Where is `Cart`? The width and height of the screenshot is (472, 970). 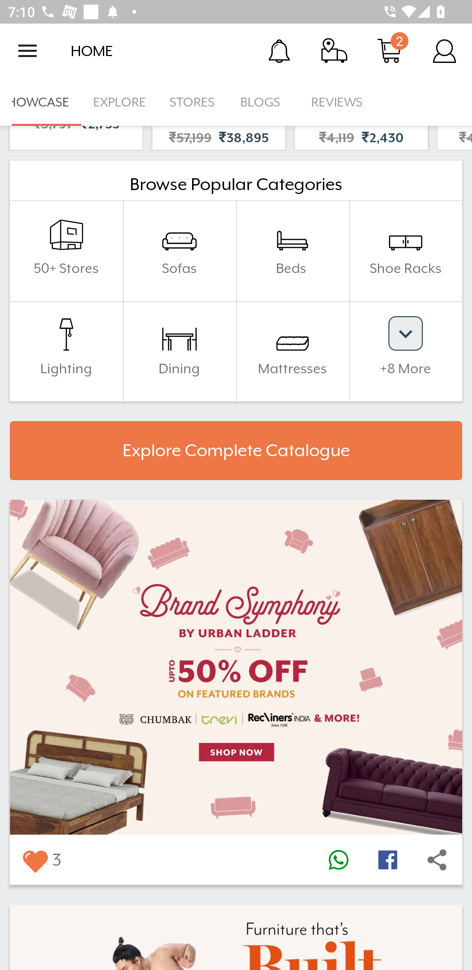
Cart is located at coordinates (389, 50).